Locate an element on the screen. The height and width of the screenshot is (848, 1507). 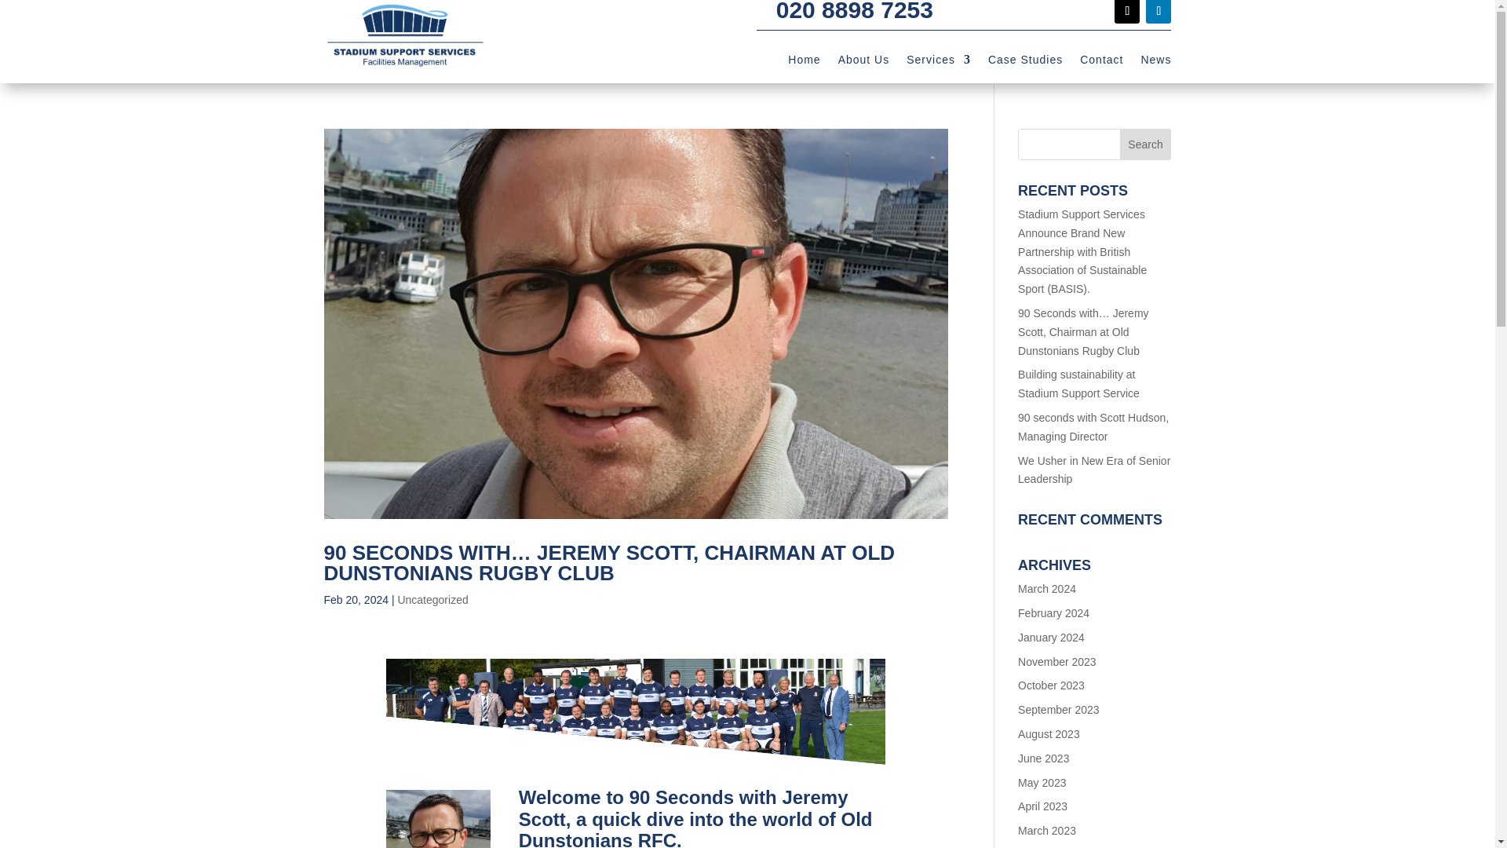
Jeremy Scott is located at coordinates (438, 818).